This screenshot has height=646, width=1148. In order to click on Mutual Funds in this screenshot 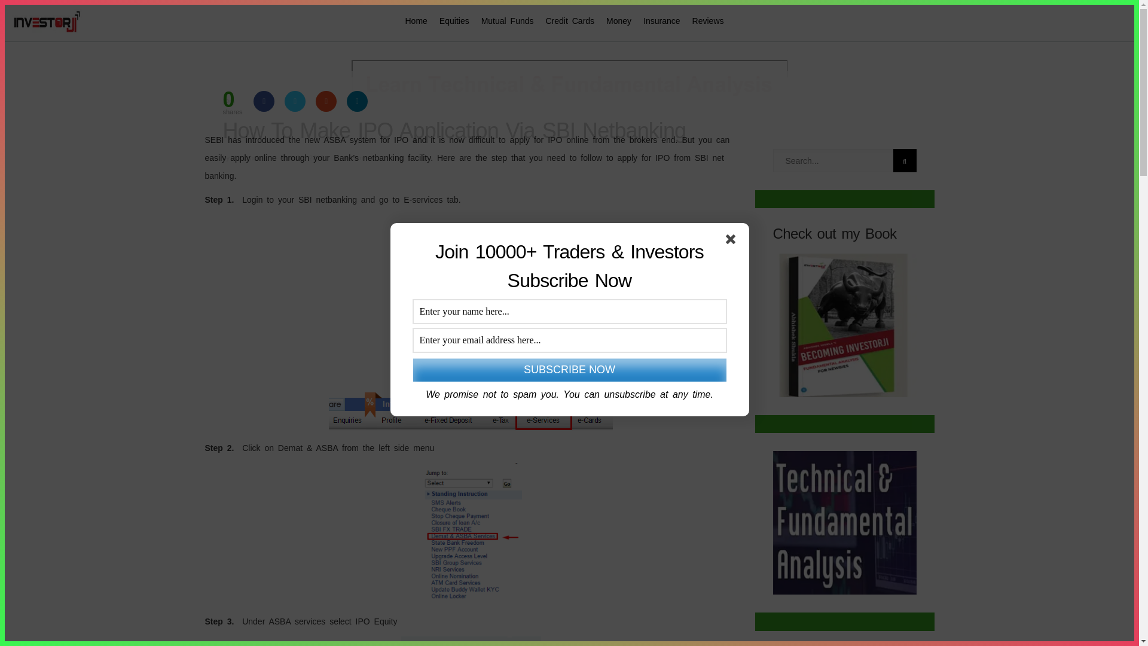, I will do `click(507, 21)`.